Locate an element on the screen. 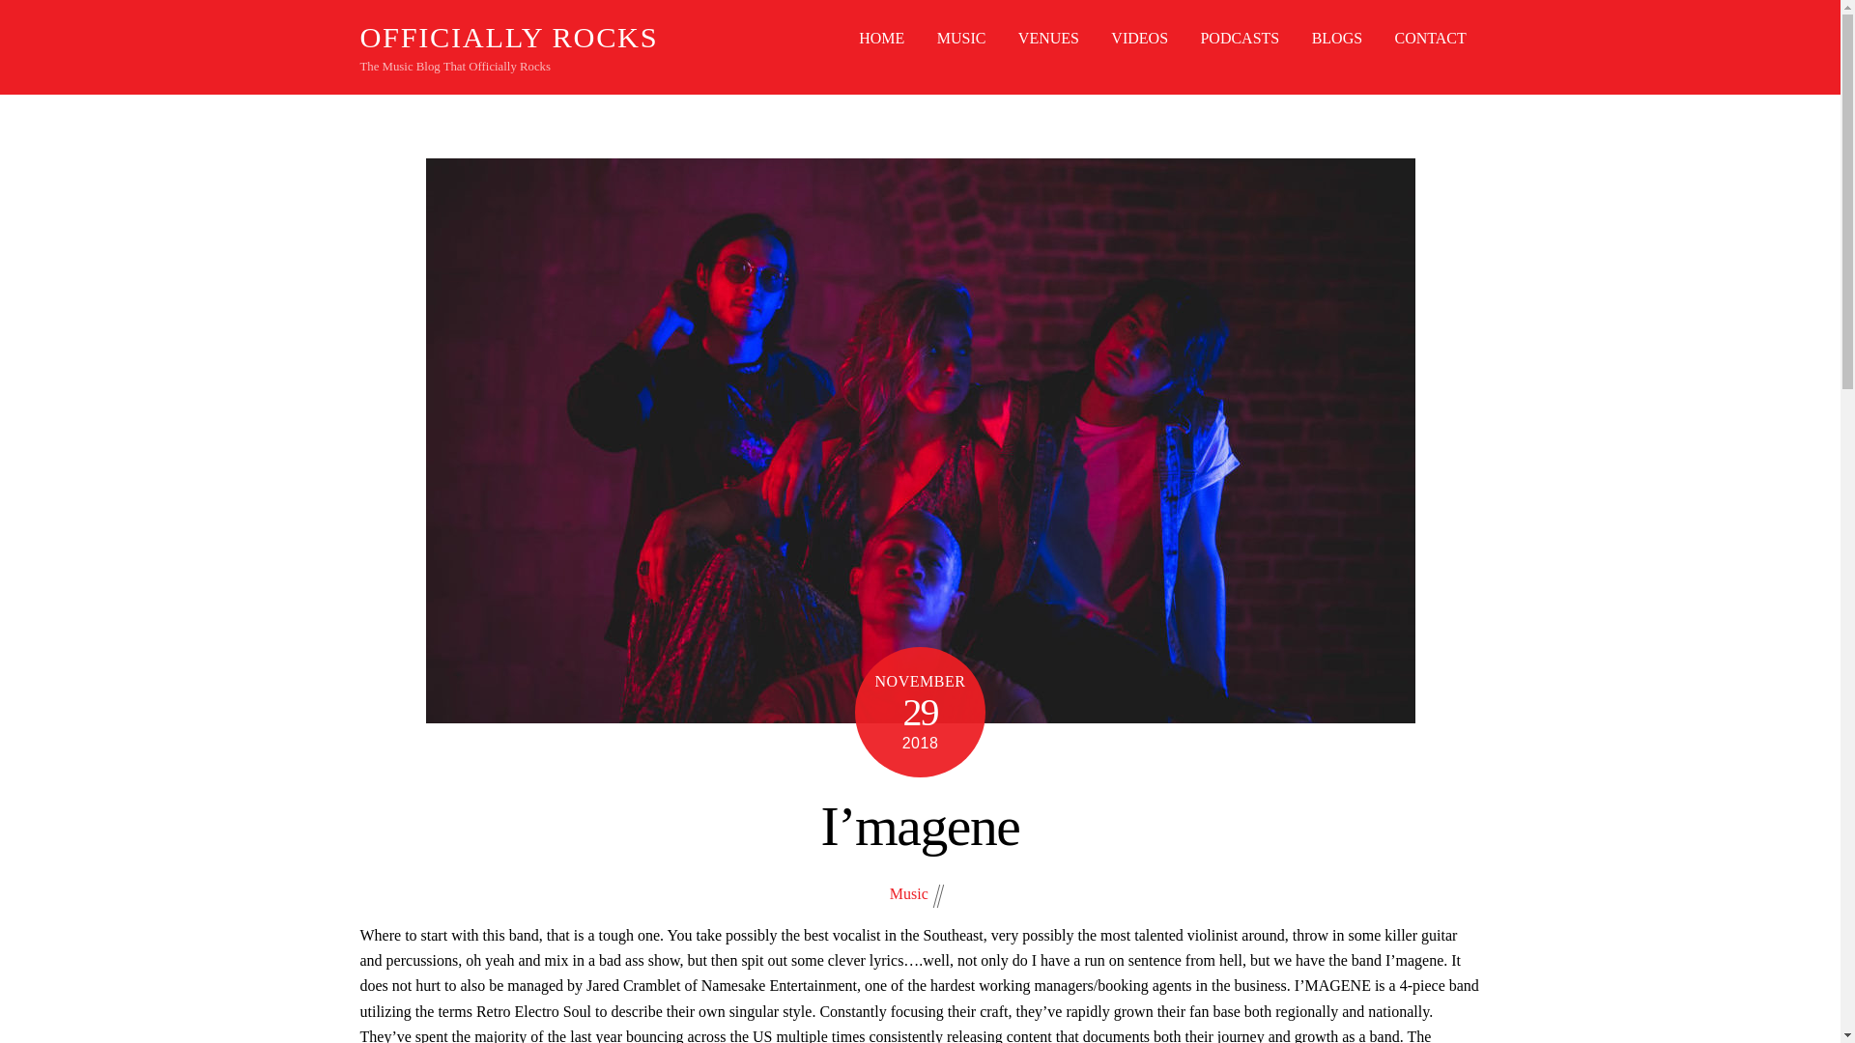 Image resolution: width=1855 pixels, height=1043 pixels. Music is located at coordinates (909, 893).